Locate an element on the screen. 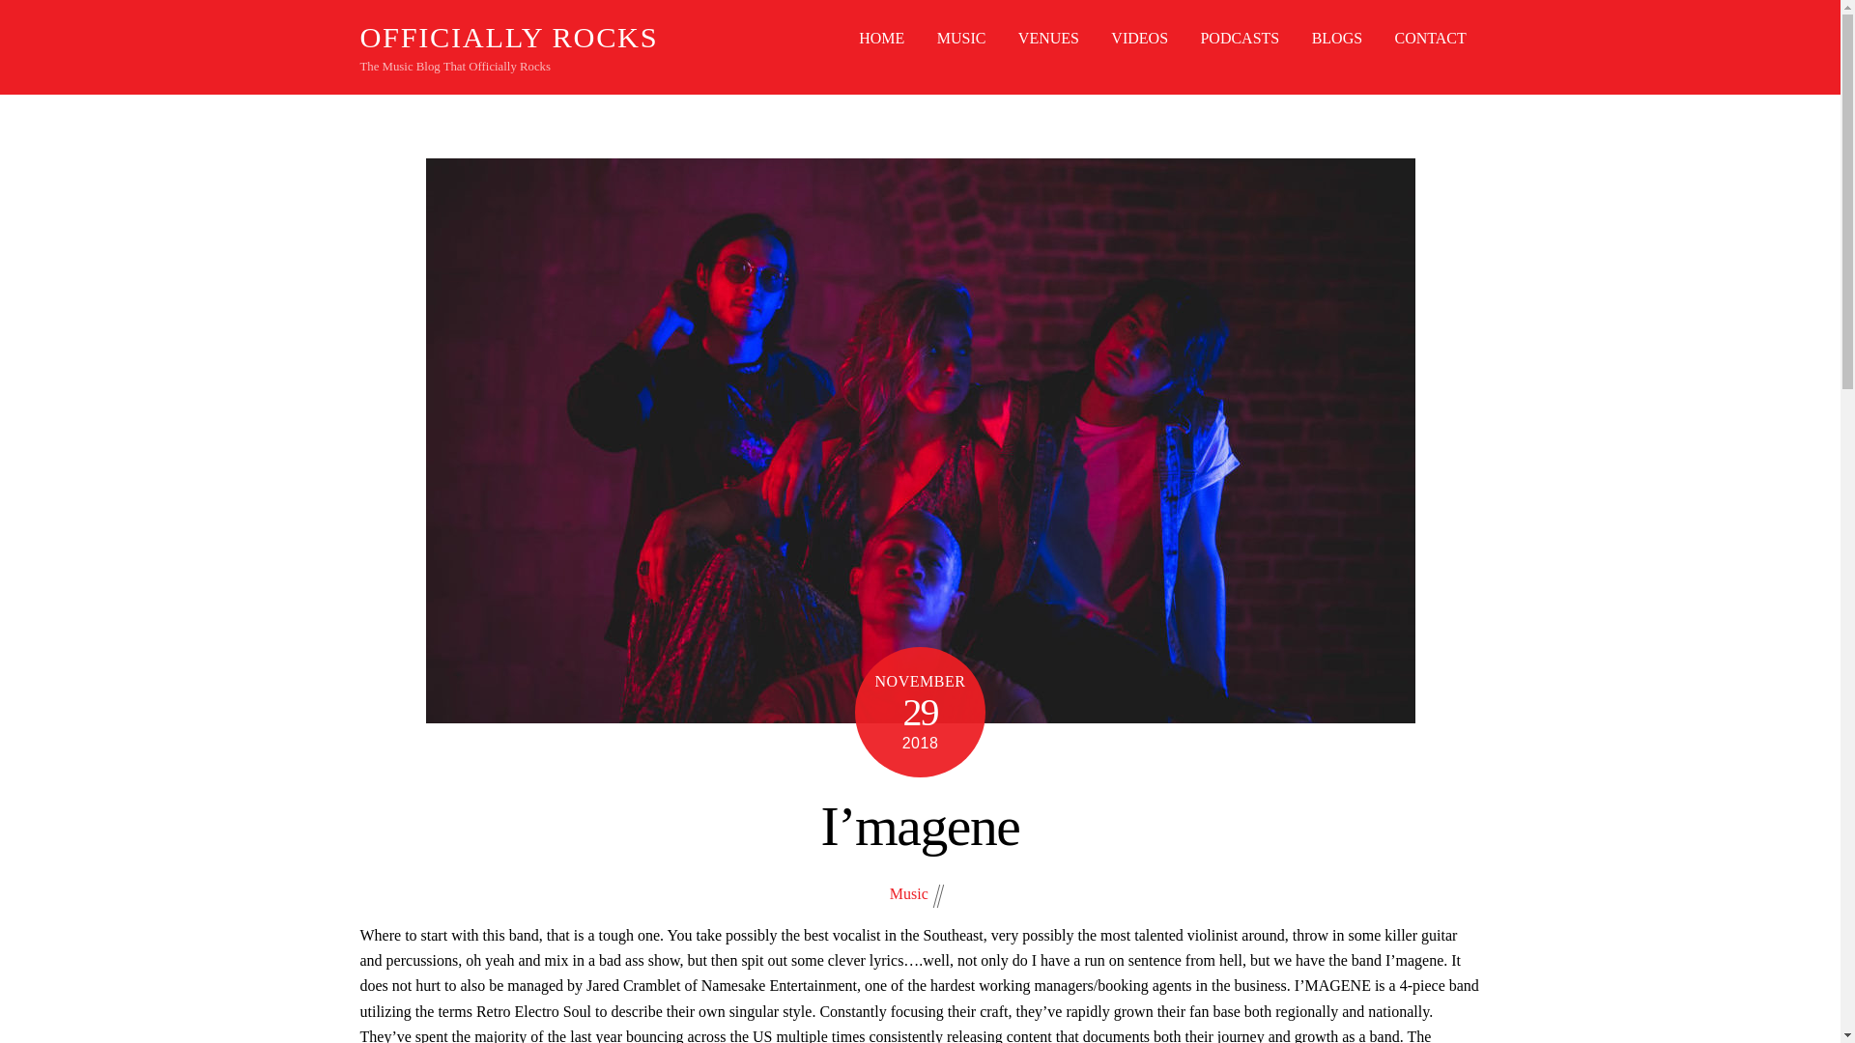 Image resolution: width=1855 pixels, height=1043 pixels. Music is located at coordinates (909, 893).